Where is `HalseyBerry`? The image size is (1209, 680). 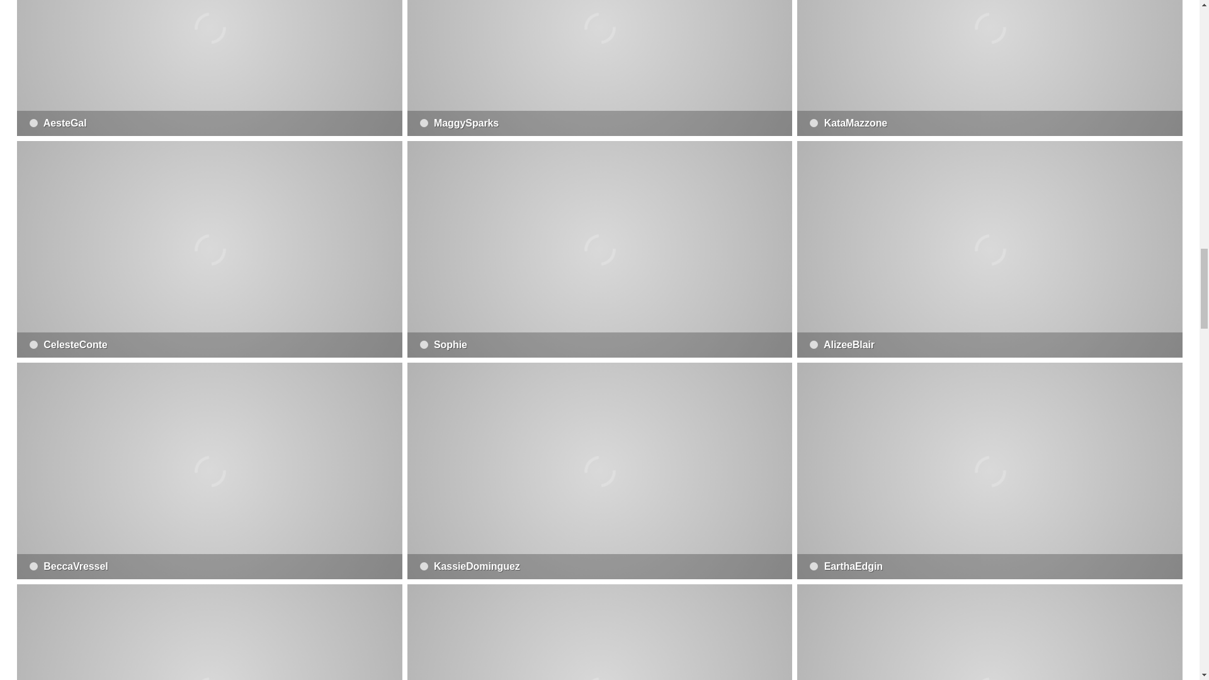
HalseyBerry is located at coordinates (600, 632).